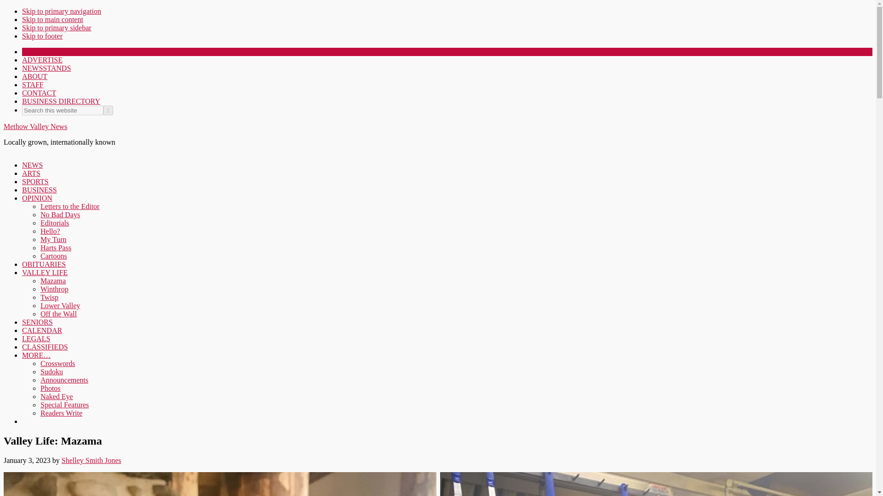 This screenshot has width=883, height=496. I want to click on VALLEY LIFE, so click(45, 272).